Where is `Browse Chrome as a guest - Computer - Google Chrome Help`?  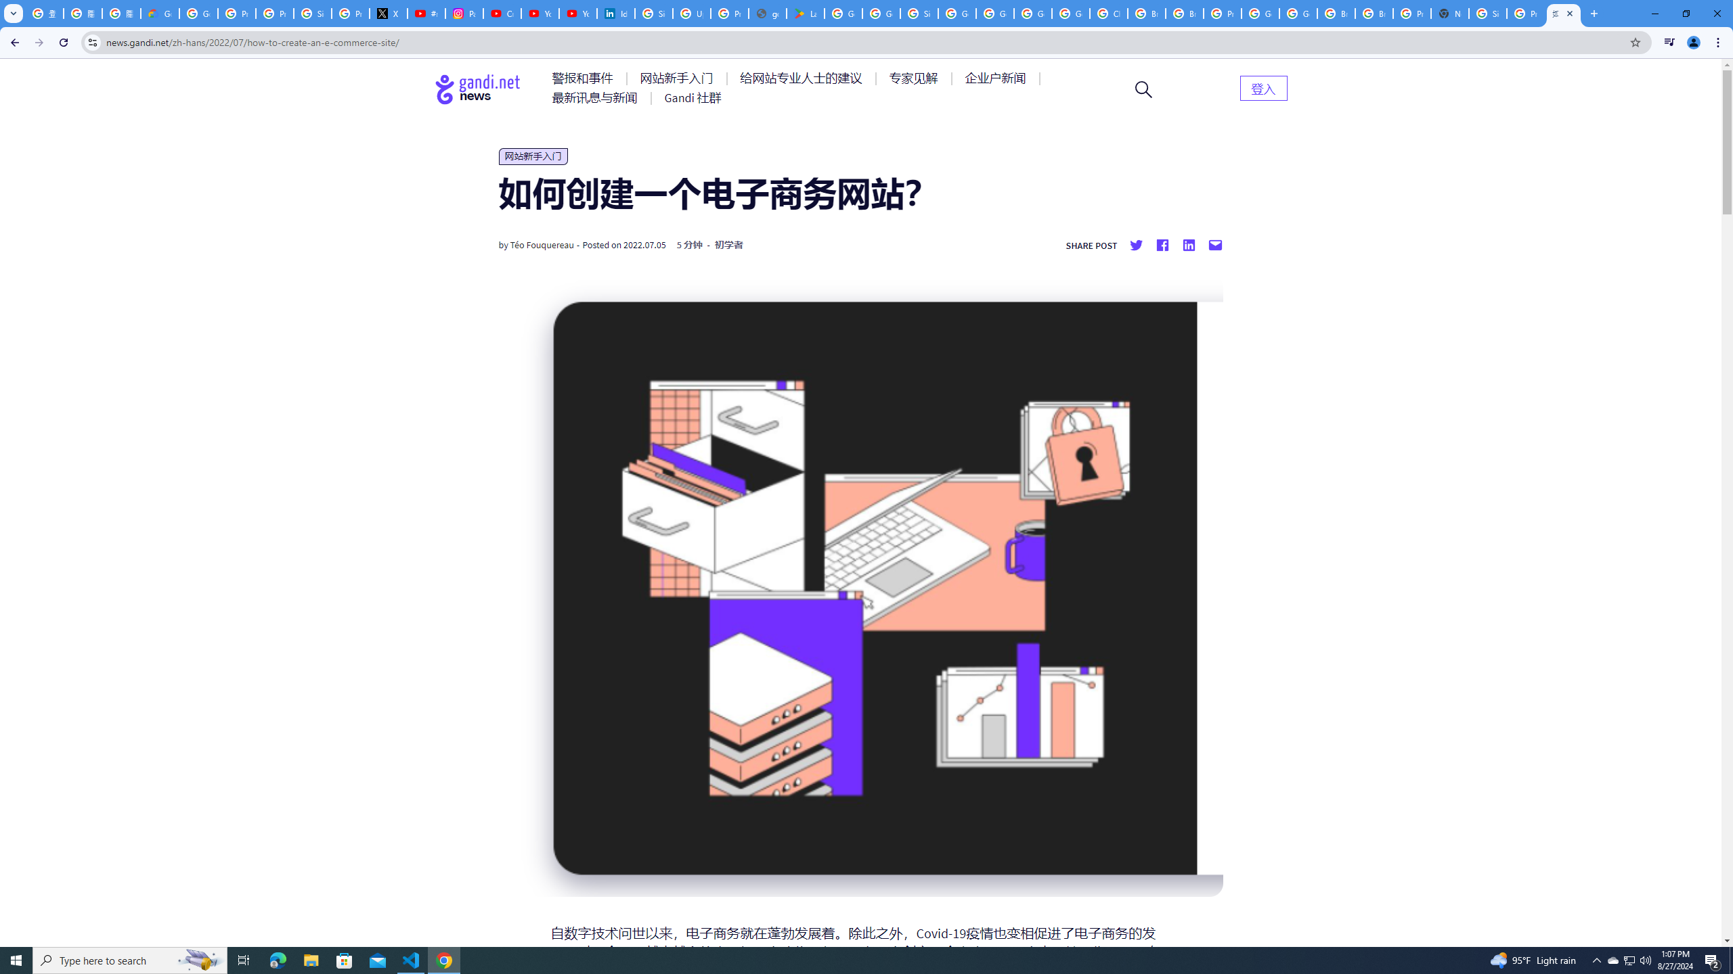
Browse Chrome as a guest - Computer - Google Chrome Help is located at coordinates (1336, 14).